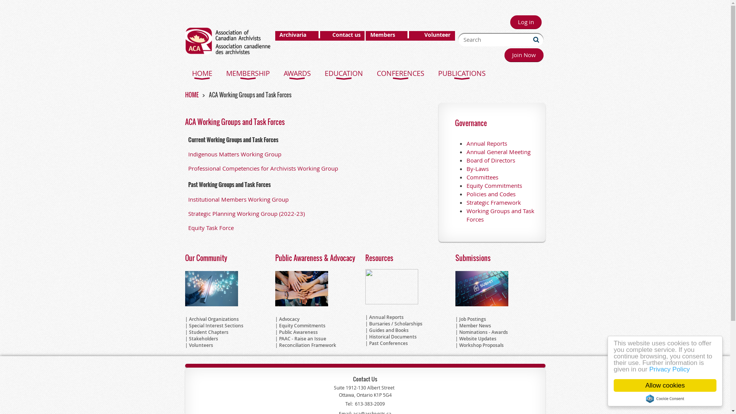  Describe the element at coordinates (494, 186) in the screenshot. I see `Equity Commitments` at that location.